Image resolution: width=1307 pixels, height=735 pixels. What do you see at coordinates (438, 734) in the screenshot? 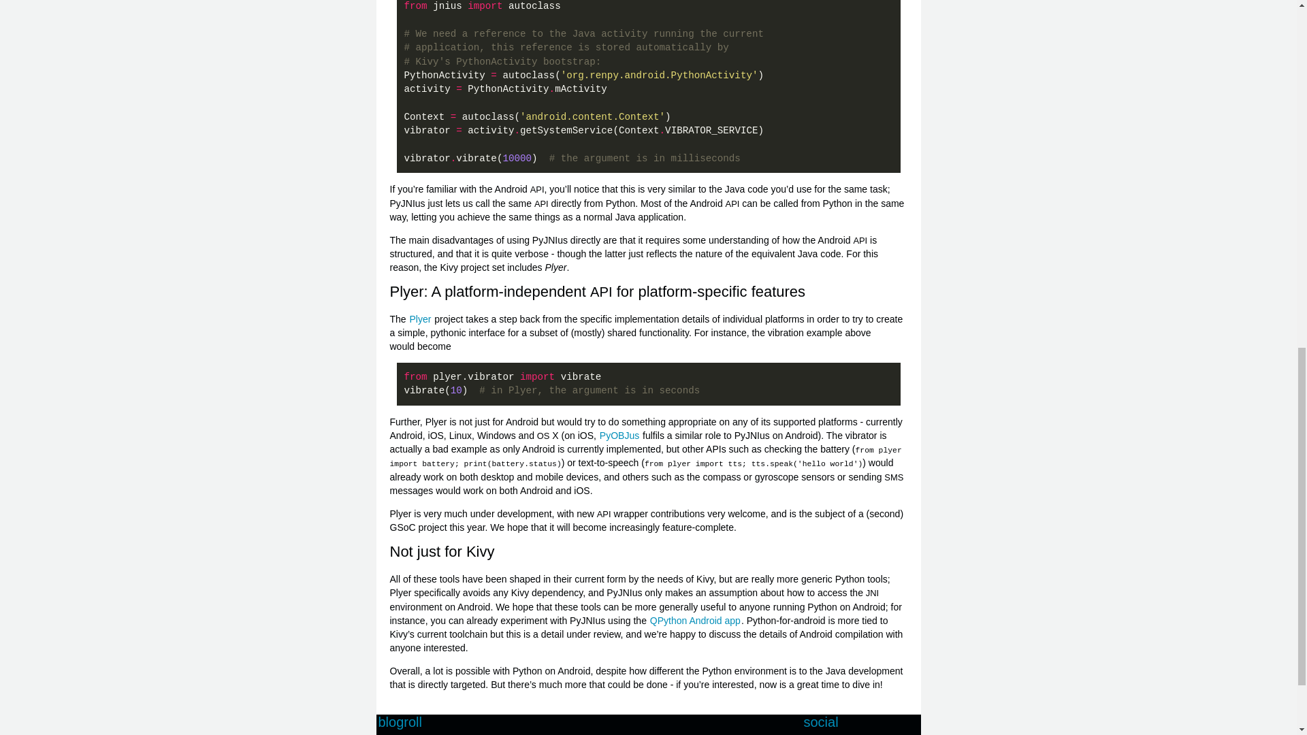
I see `kivy.org` at bounding box center [438, 734].